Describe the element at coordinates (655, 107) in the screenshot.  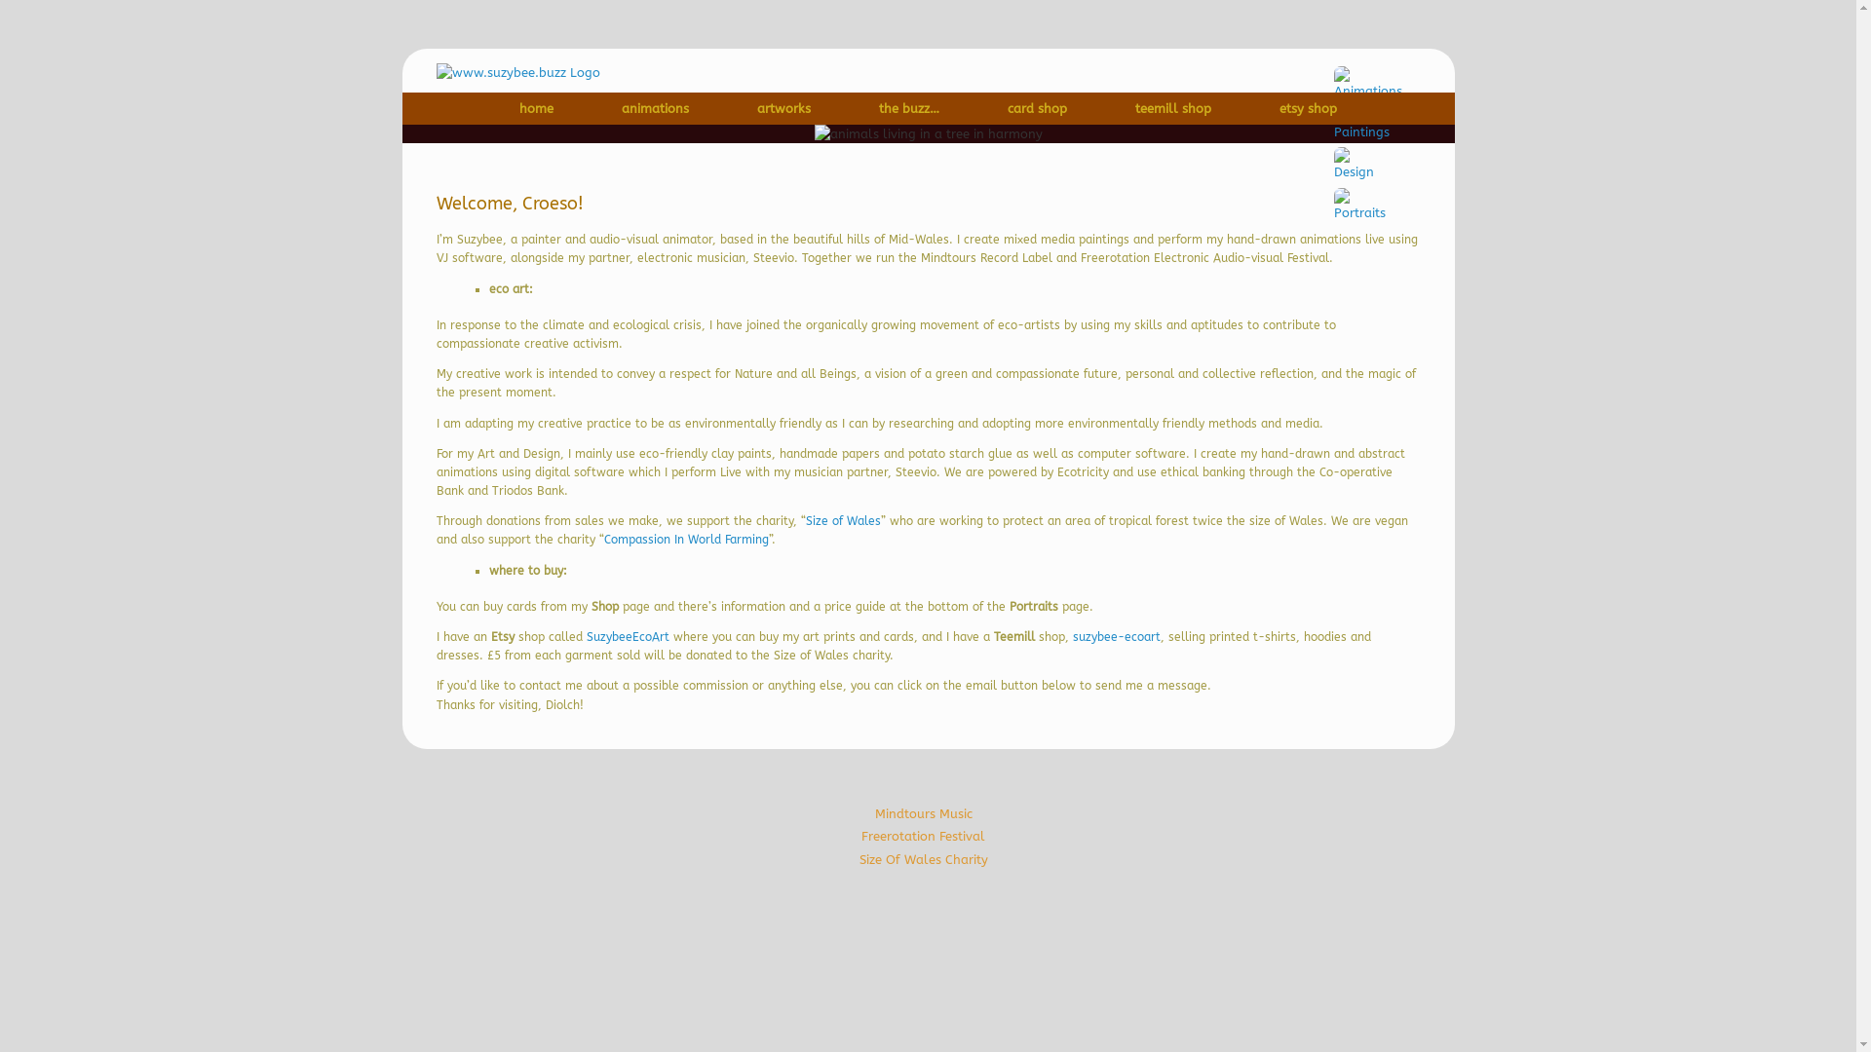
I see `animations` at that location.